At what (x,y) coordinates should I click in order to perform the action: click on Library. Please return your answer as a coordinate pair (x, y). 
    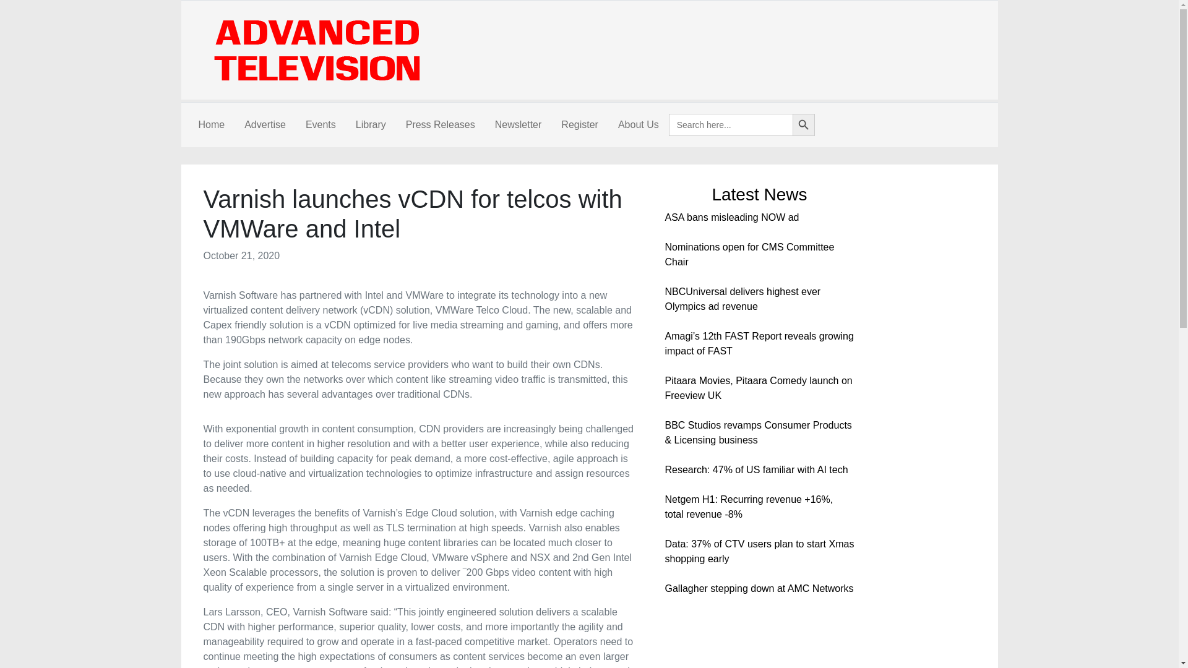
    Looking at the image, I should click on (370, 125).